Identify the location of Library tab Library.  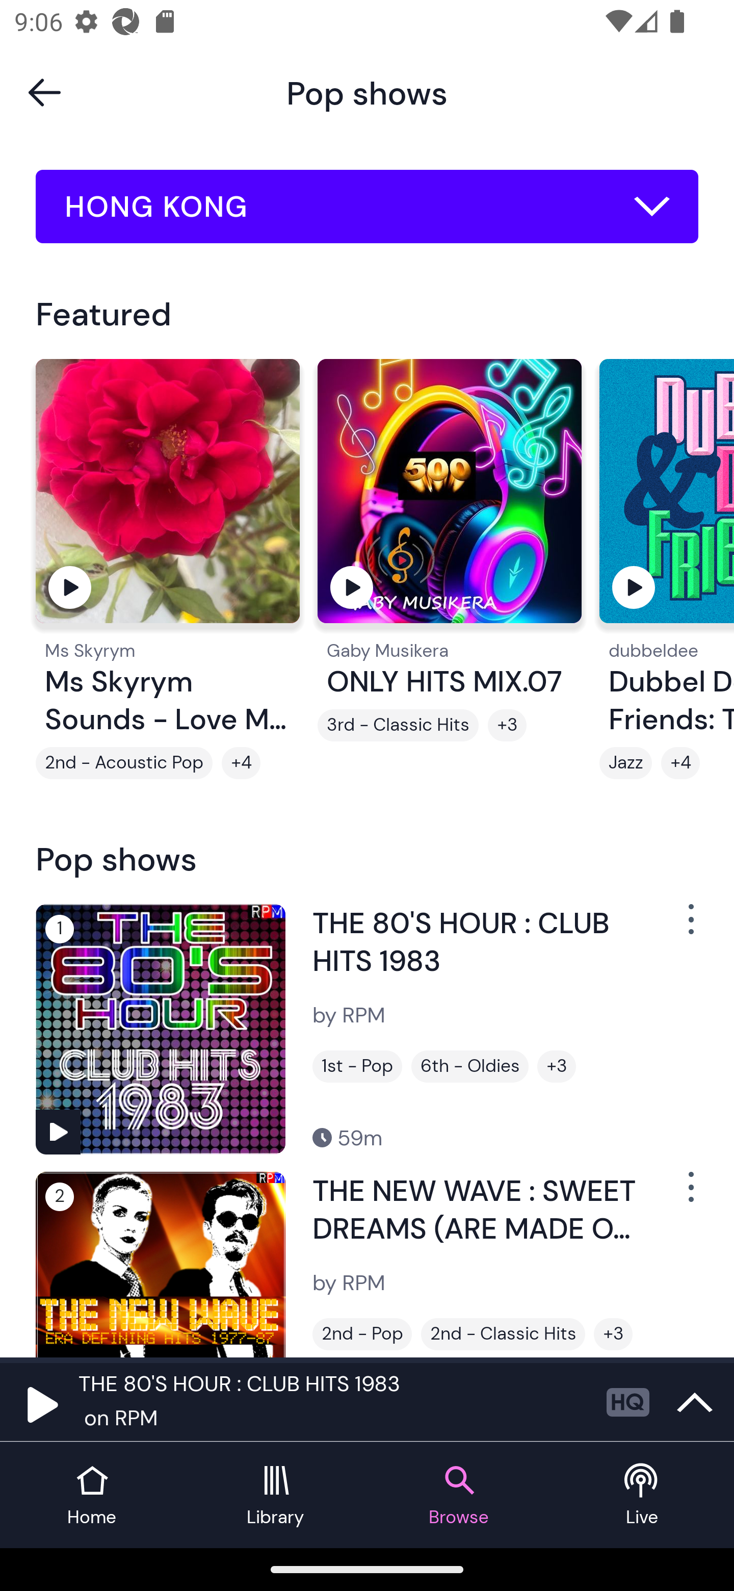
(275, 1495).